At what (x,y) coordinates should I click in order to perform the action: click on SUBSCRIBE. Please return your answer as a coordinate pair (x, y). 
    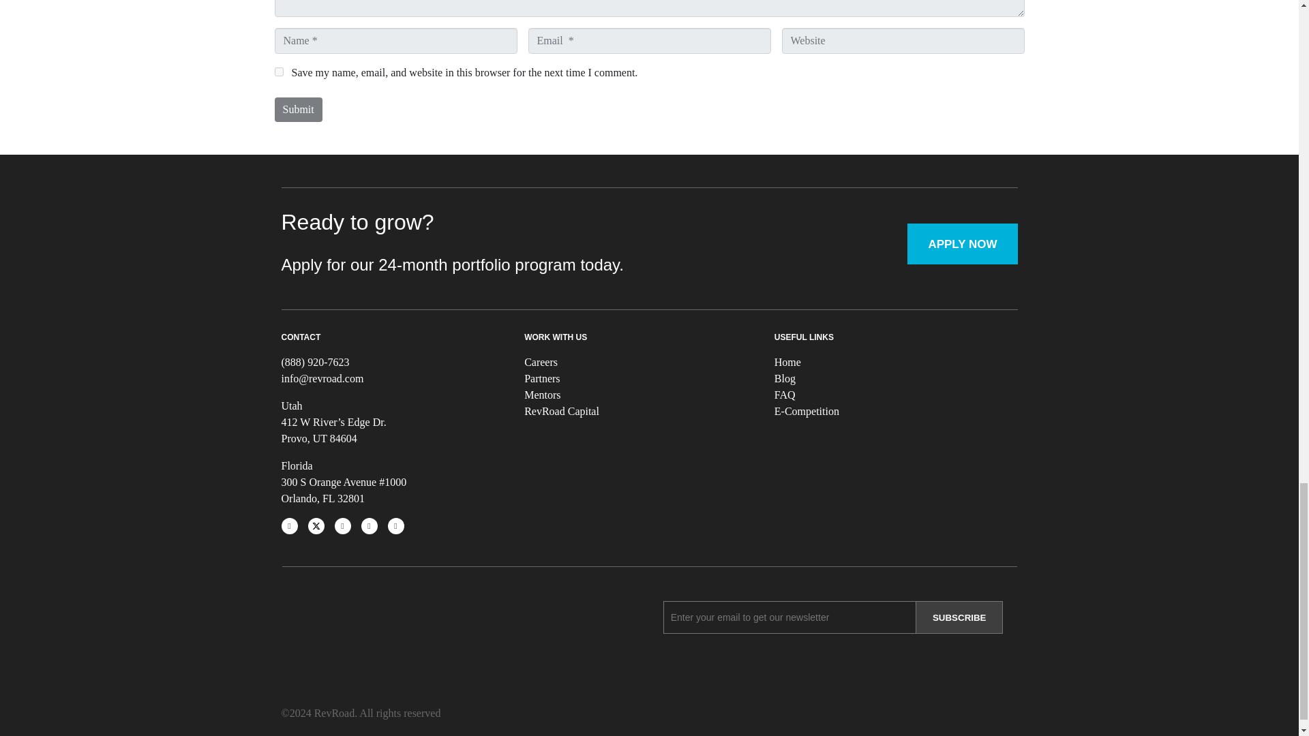
    Looking at the image, I should click on (960, 617).